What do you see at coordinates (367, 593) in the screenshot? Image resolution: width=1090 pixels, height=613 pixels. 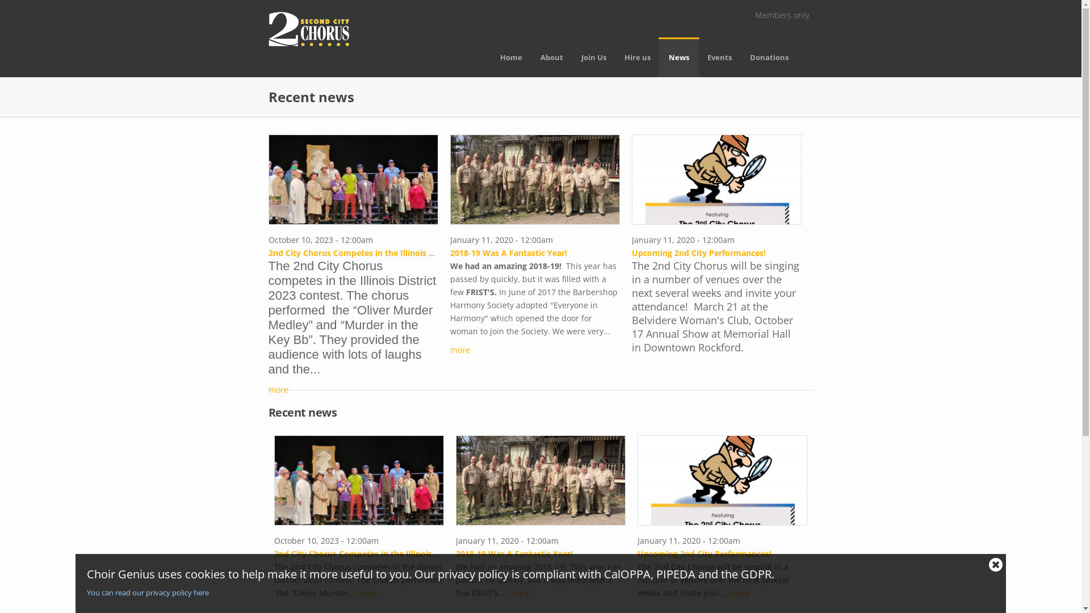 I see `more` at bounding box center [367, 593].